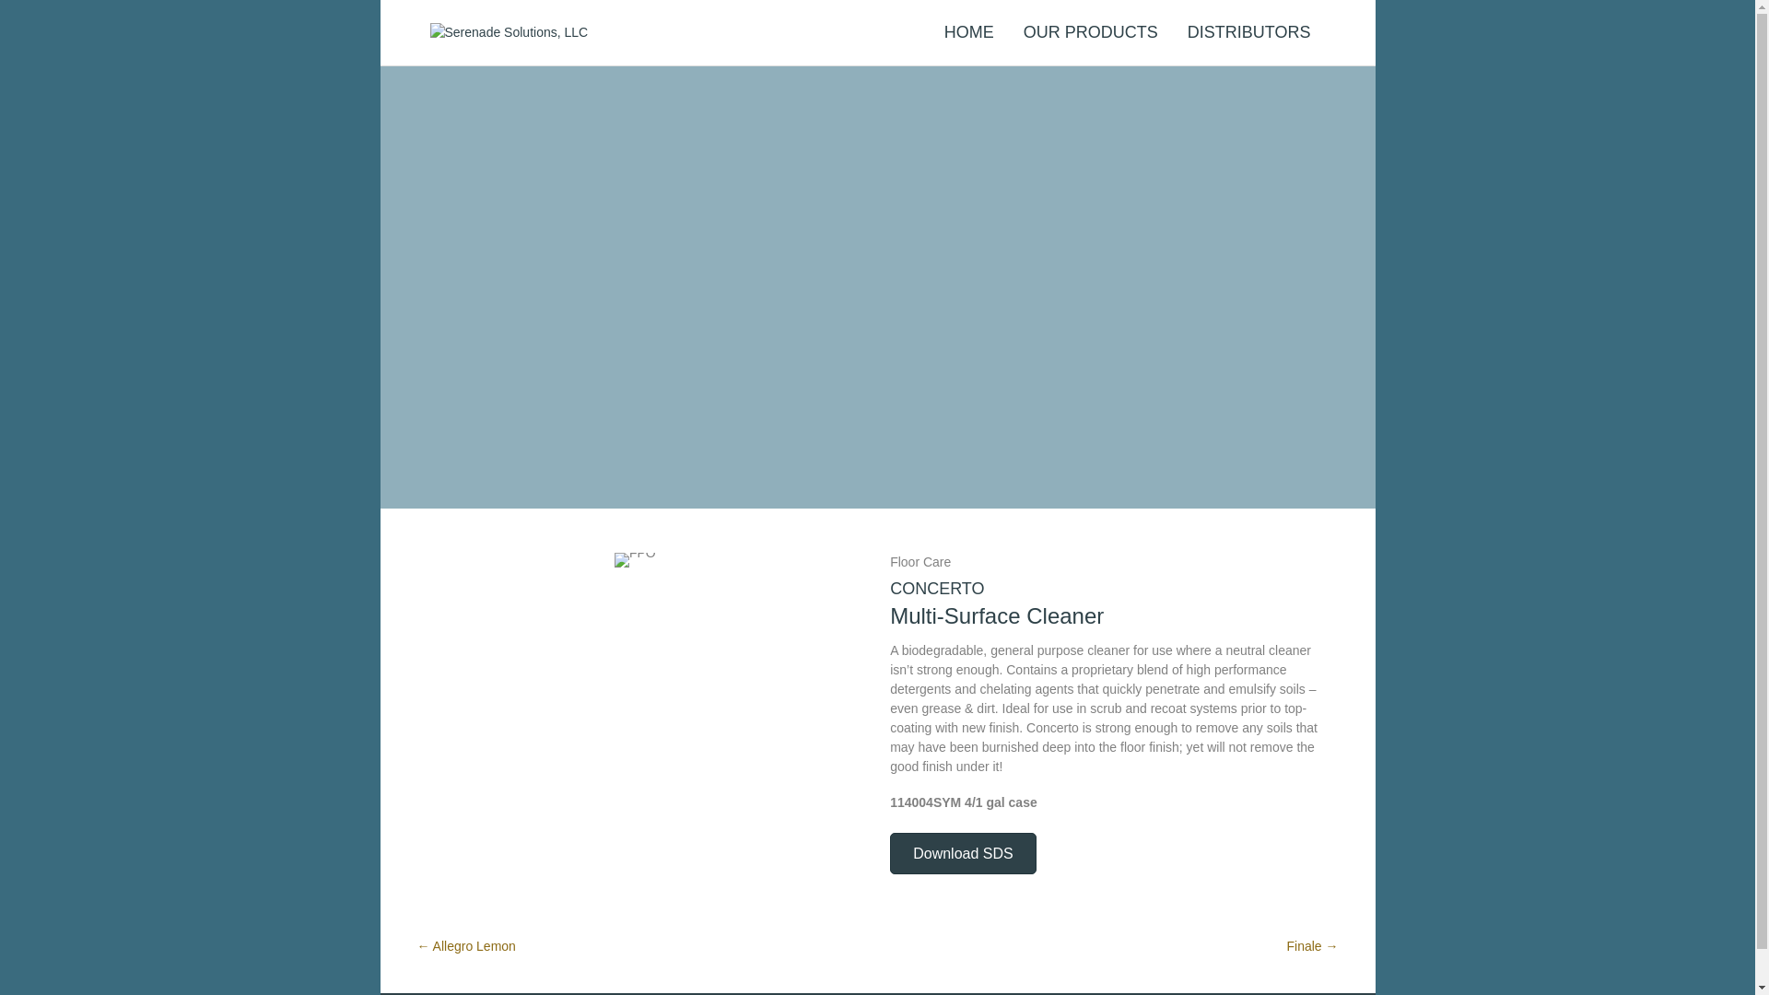 Image resolution: width=1769 pixels, height=995 pixels. Describe the element at coordinates (635, 560) in the screenshot. I see `FPO` at that location.